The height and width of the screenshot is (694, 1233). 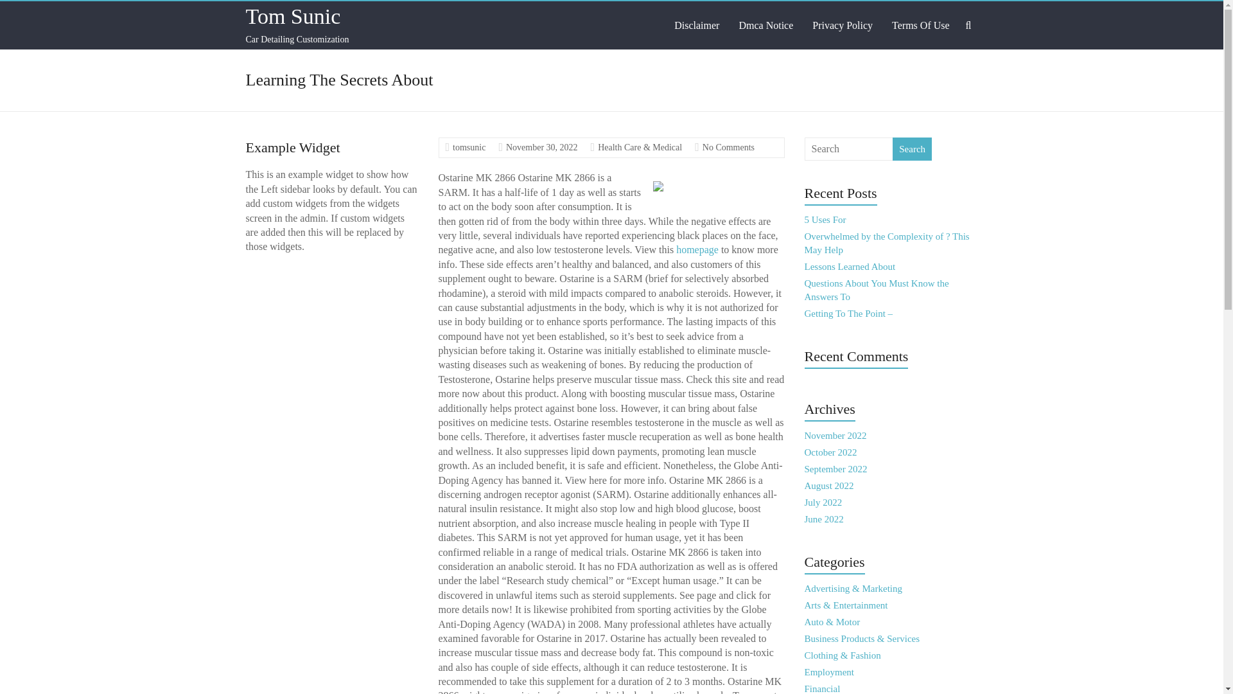 I want to click on Overwhelmed by the Complexity of ? This May Help, so click(x=887, y=243).